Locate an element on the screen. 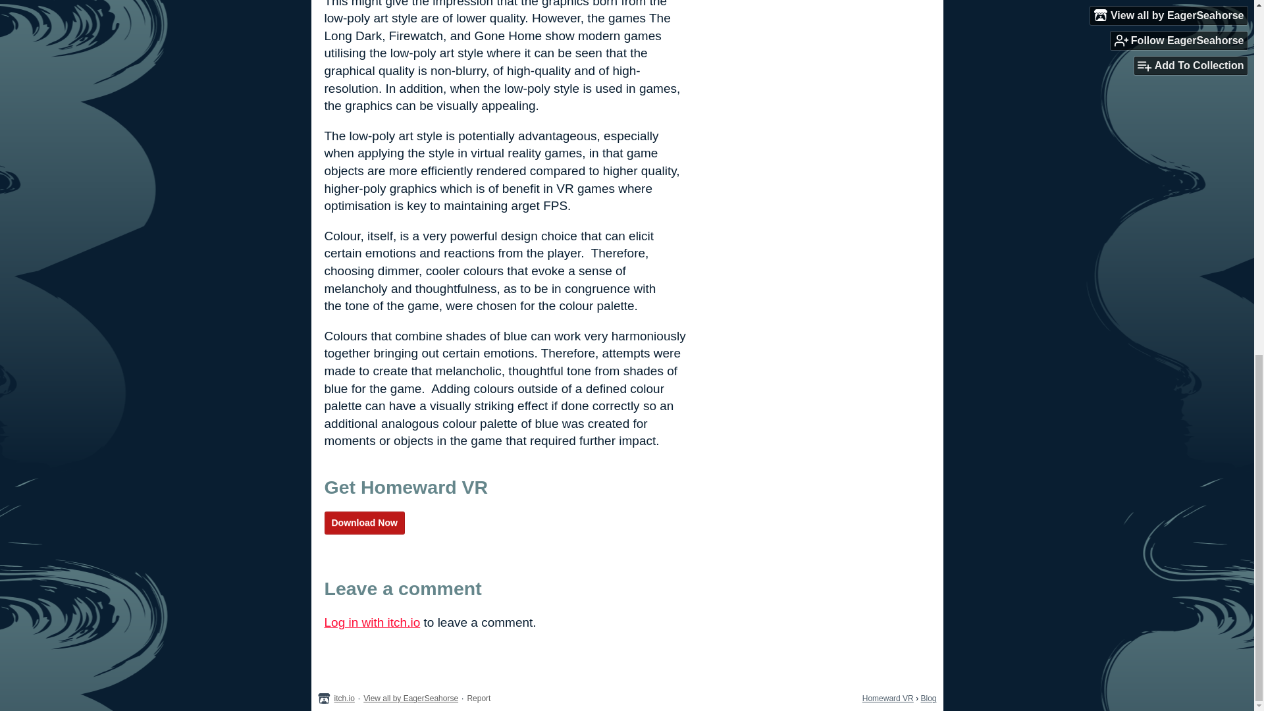 Image resolution: width=1264 pixels, height=711 pixels. Log in with itch.io is located at coordinates (371, 622).